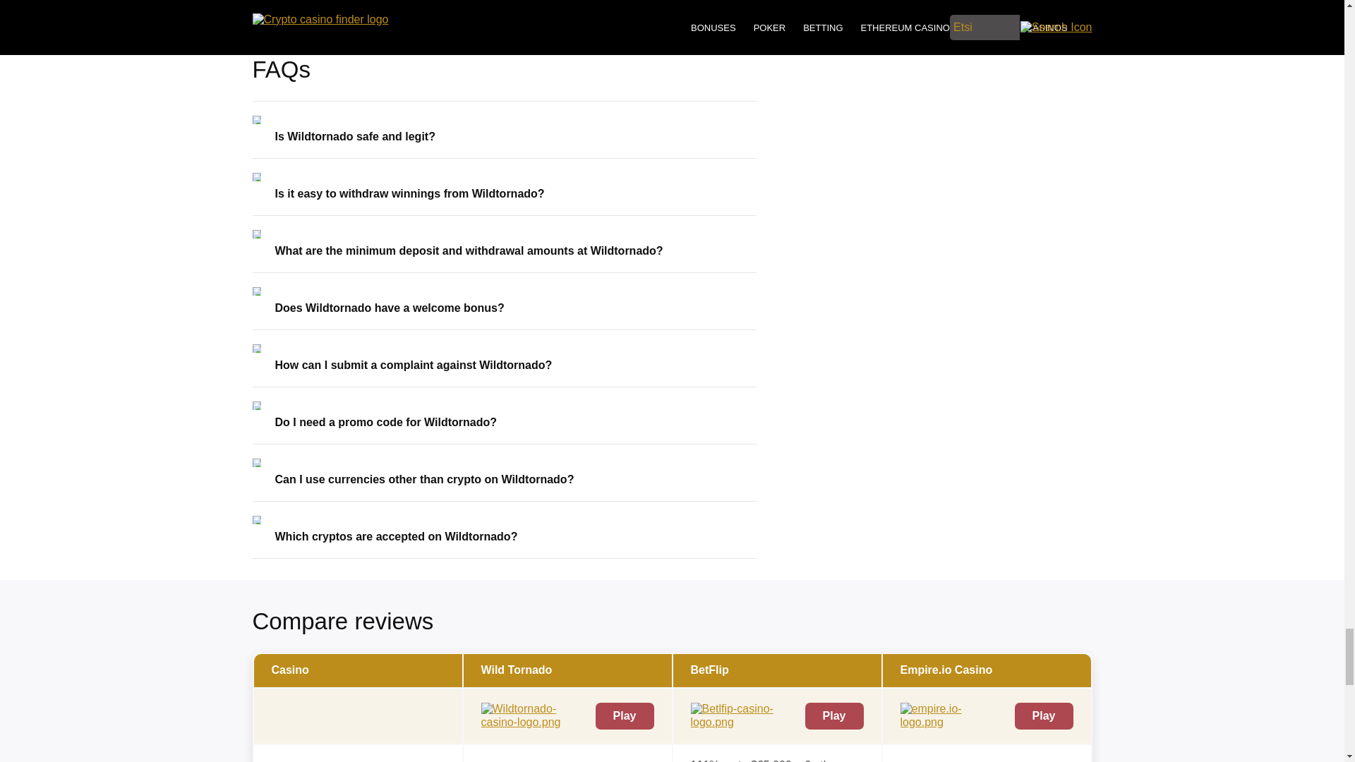  What do you see at coordinates (625, 715) in the screenshot?
I see `Play` at bounding box center [625, 715].